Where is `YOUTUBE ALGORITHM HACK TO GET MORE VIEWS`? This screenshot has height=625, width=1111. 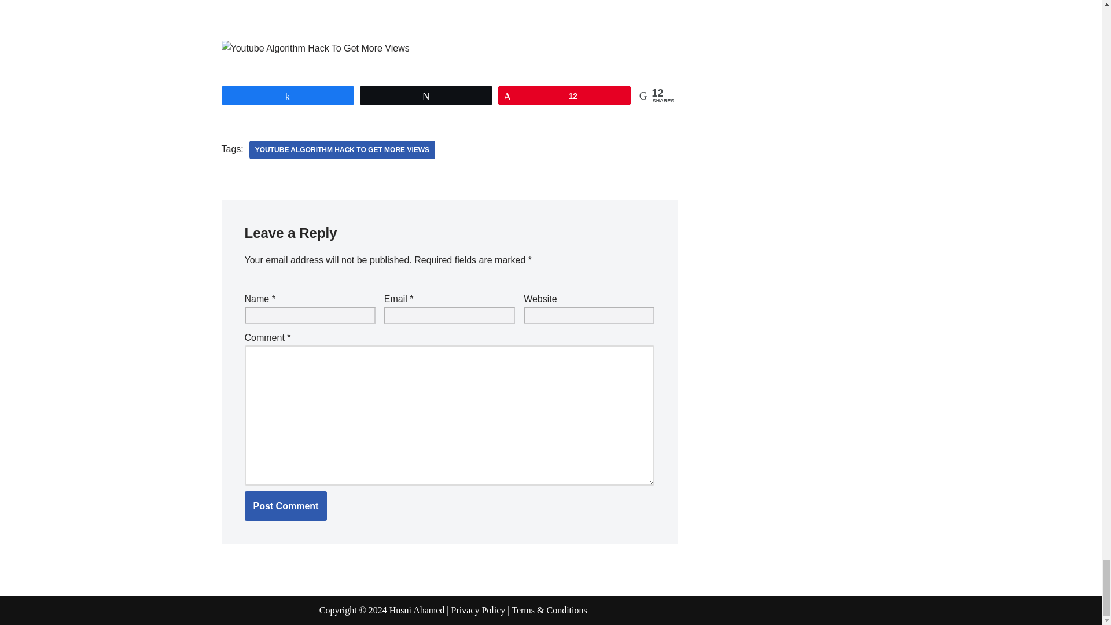
YOUTUBE ALGORITHM HACK TO GET MORE VIEWS is located at coordinates (342, 150).